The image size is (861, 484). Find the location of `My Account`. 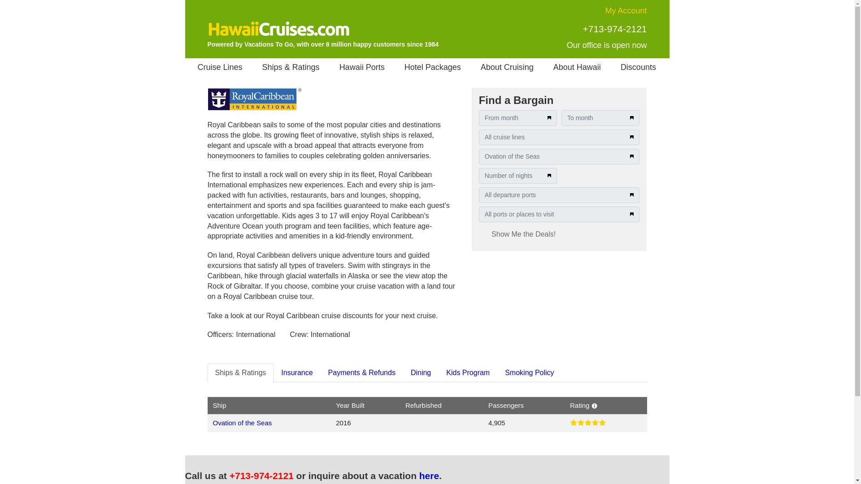

My Account is located at coordinates (626, 11).